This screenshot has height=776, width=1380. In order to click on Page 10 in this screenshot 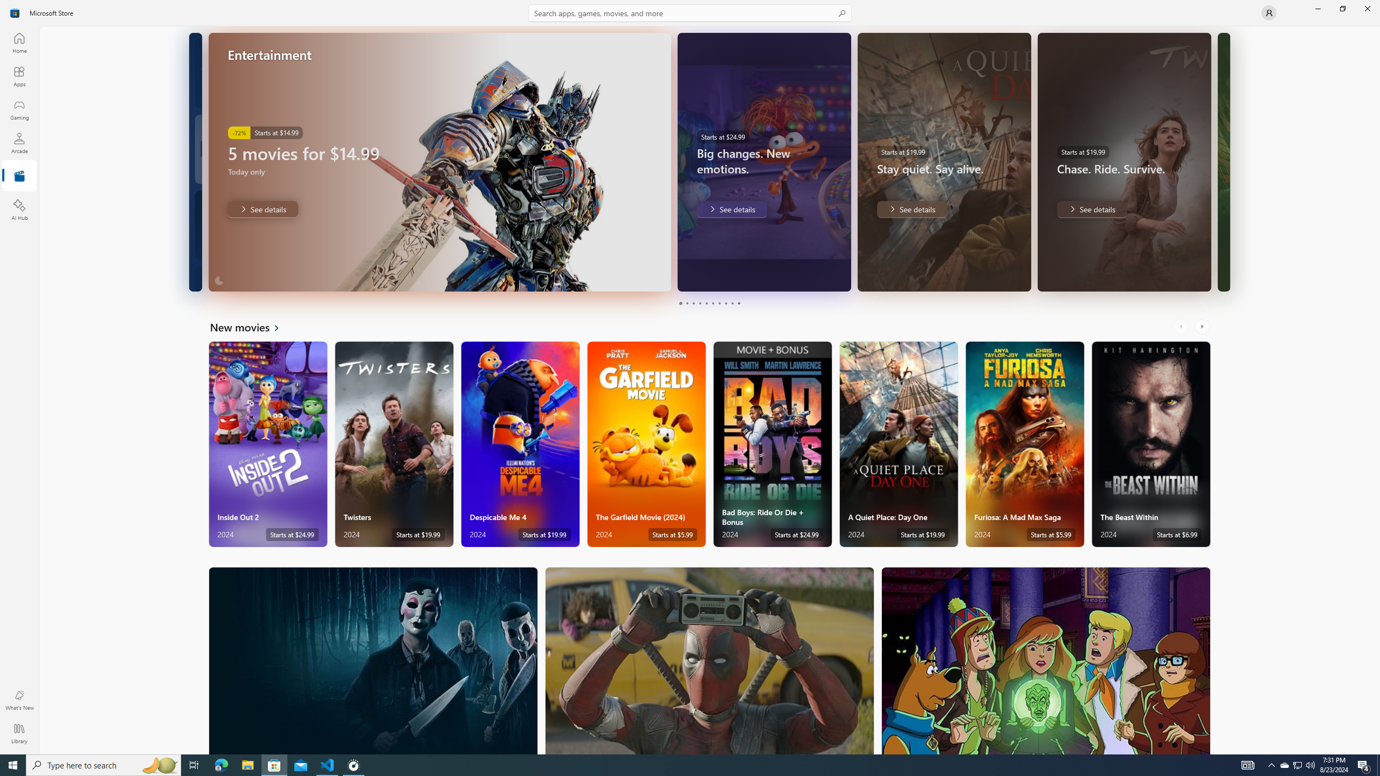, I will do `click(739, 303)`.